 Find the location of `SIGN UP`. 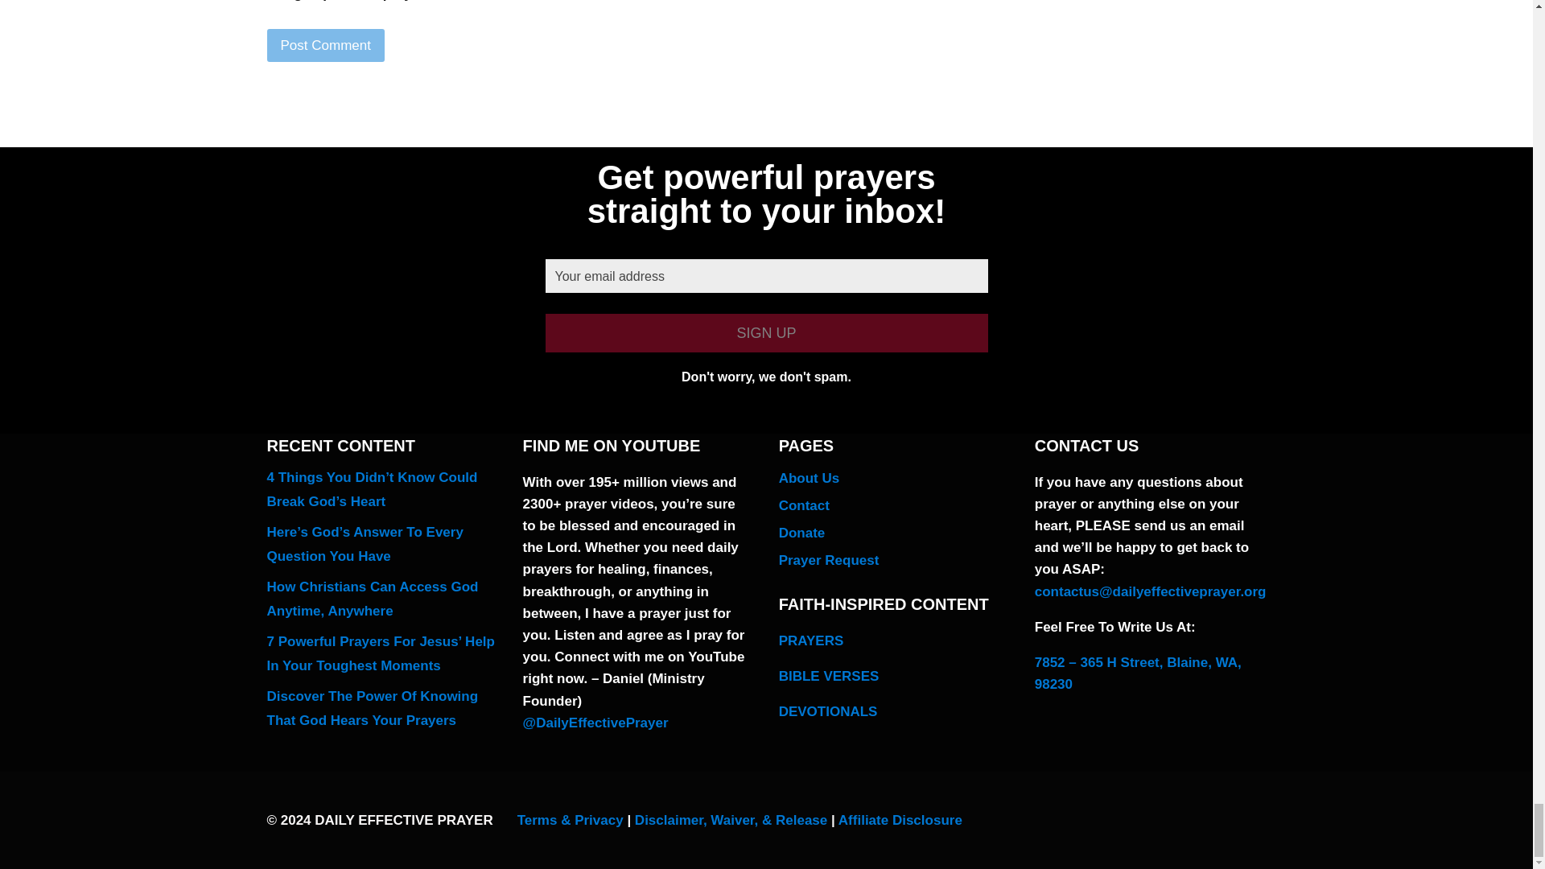

SIGN UP is located at coordinates (766, 333).